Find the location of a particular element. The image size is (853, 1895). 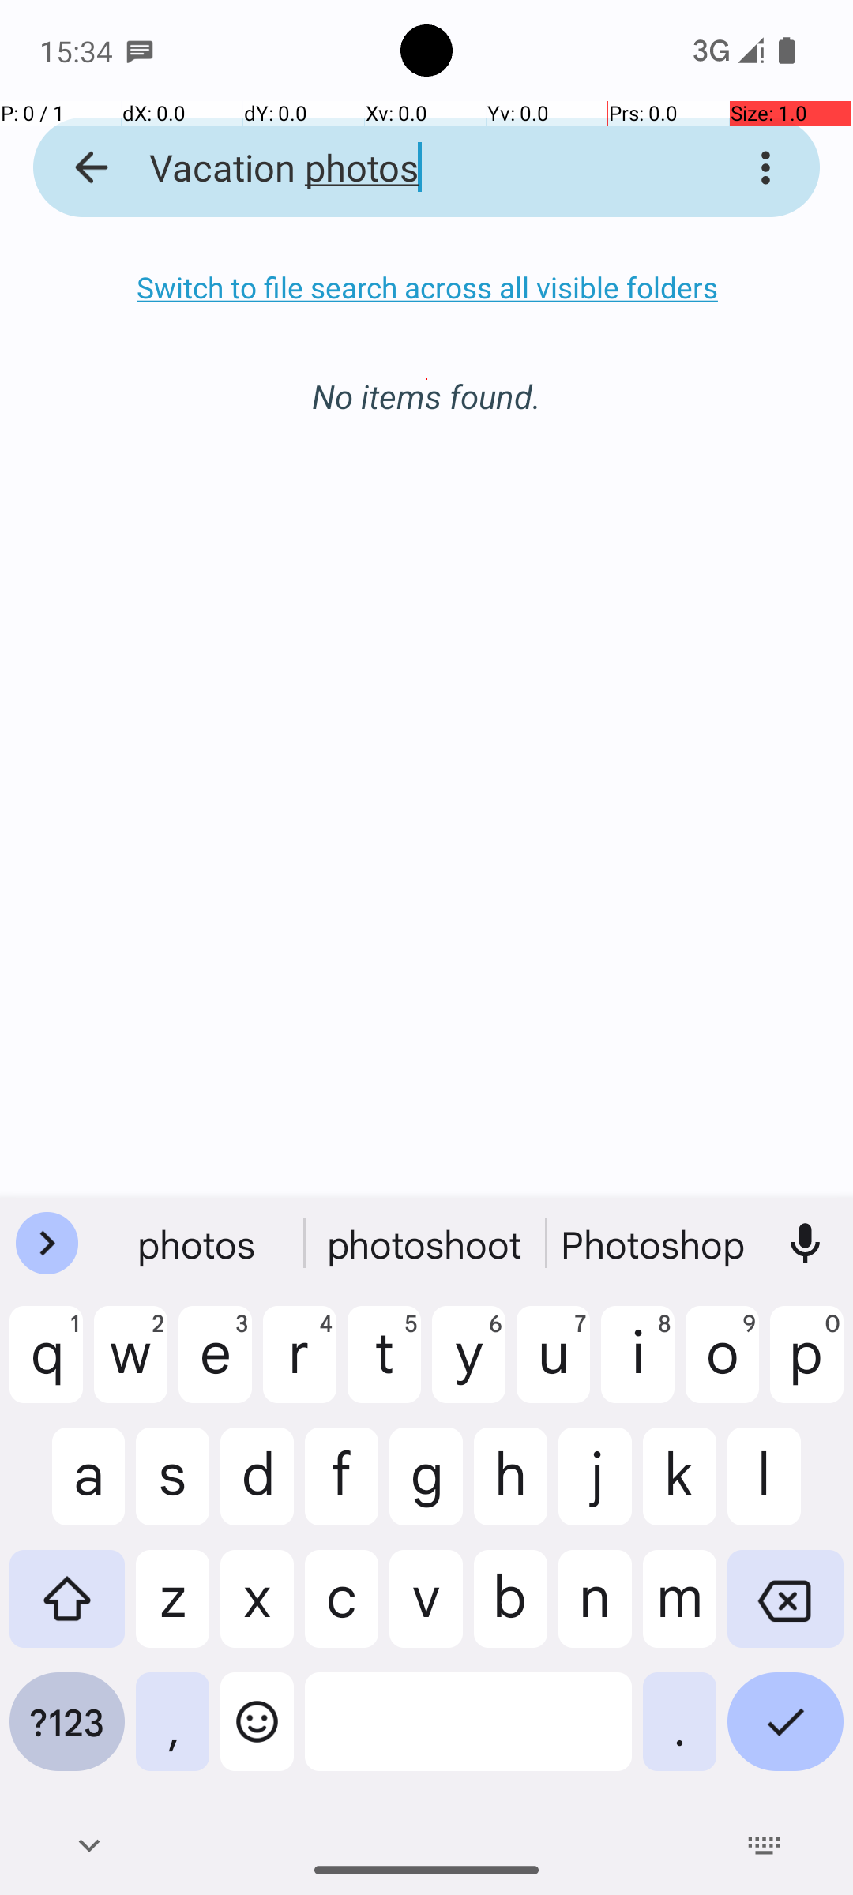

. is located at coordinates (679, 1734).